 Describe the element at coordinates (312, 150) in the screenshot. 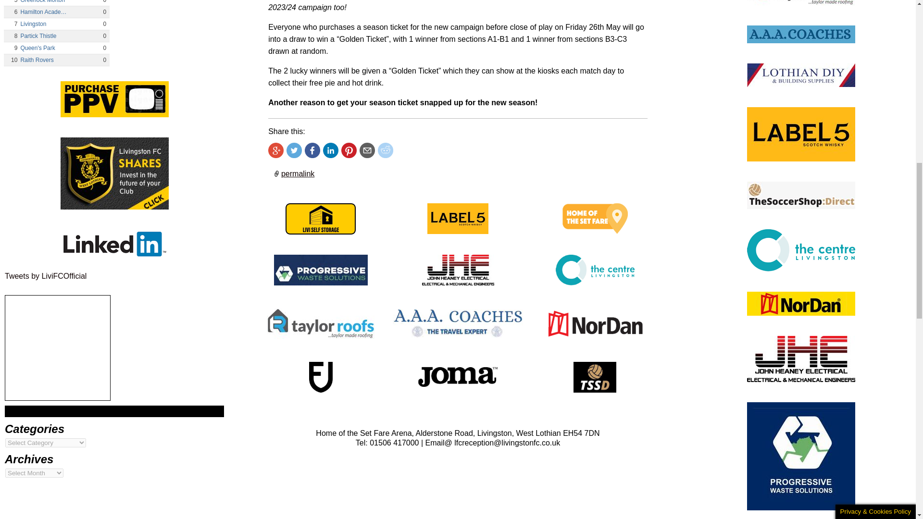

I see `Click to share on Facebook` at that location.